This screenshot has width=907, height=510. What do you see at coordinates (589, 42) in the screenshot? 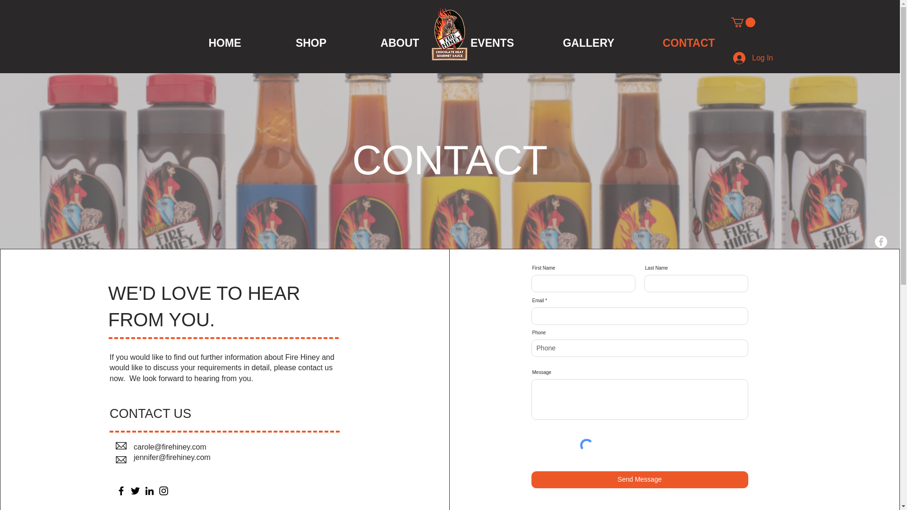
I see `GALLERY` at bounding box center [589, 42].